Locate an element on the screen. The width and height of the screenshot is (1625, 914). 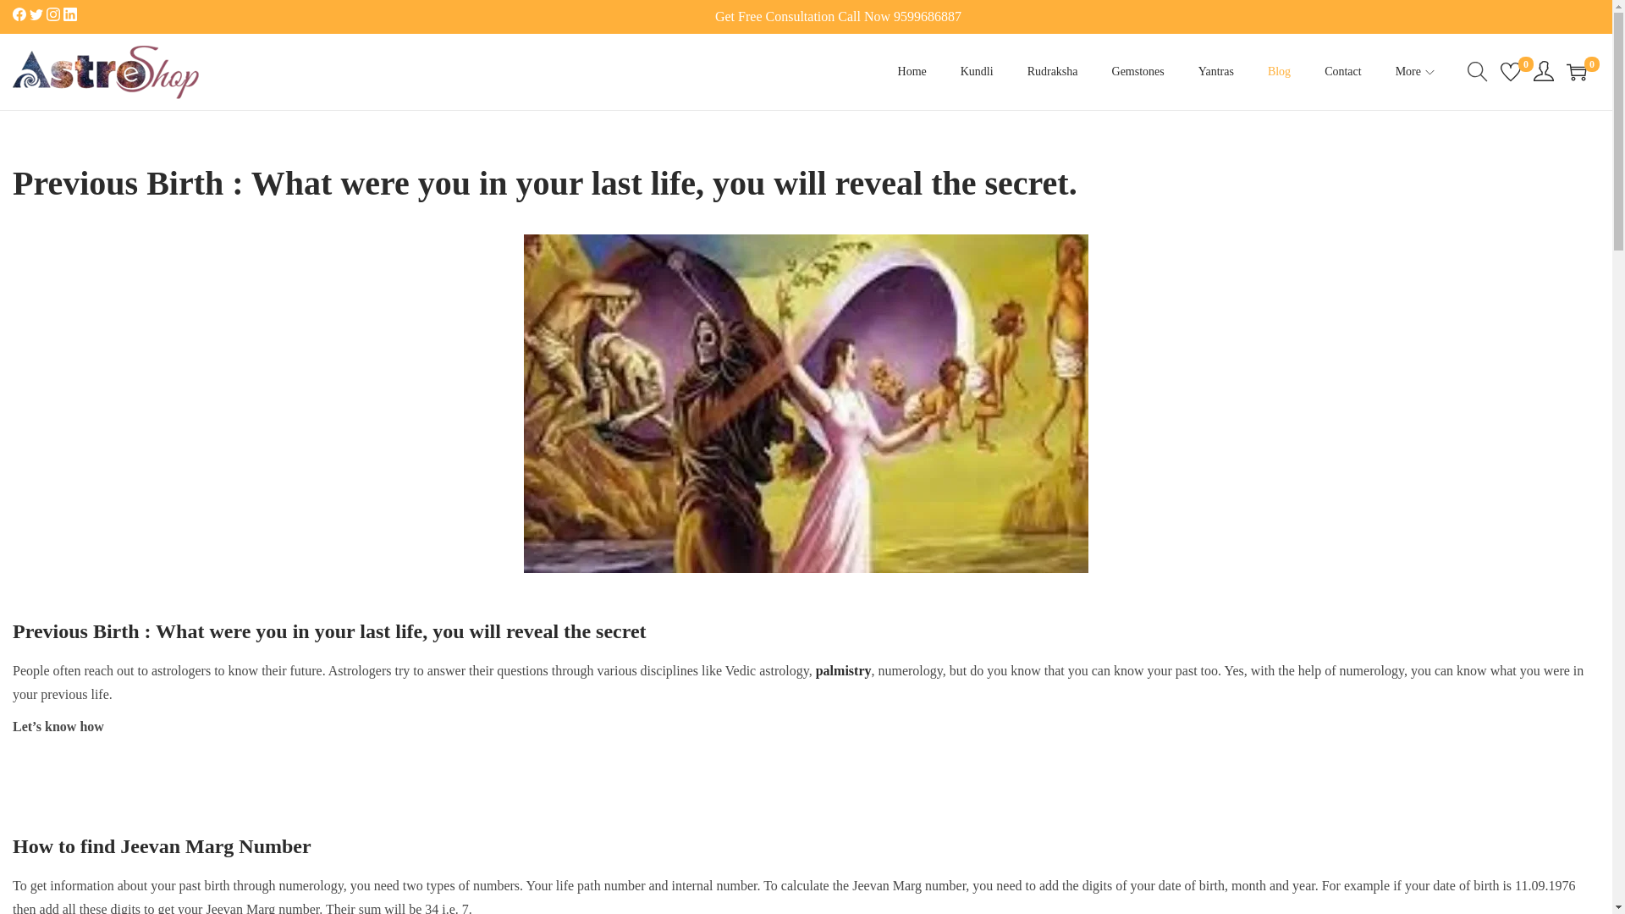
0 is located at coordinates (1510, 72).